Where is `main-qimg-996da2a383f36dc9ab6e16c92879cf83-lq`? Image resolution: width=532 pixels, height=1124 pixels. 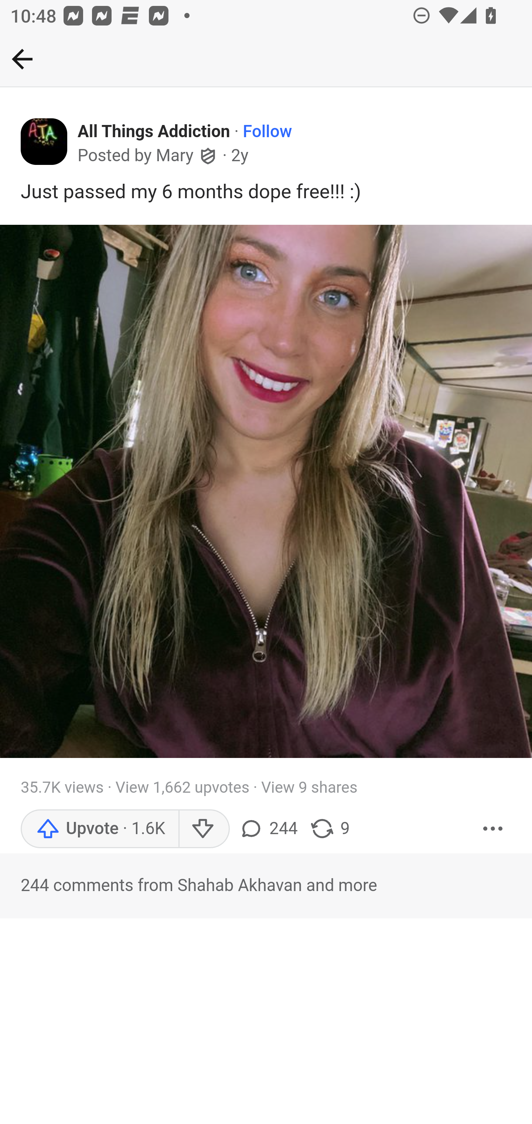 main-qimg-996da2a383f36dc9ab6e16c92879cf83-lq is located at coordinates (266, 492).